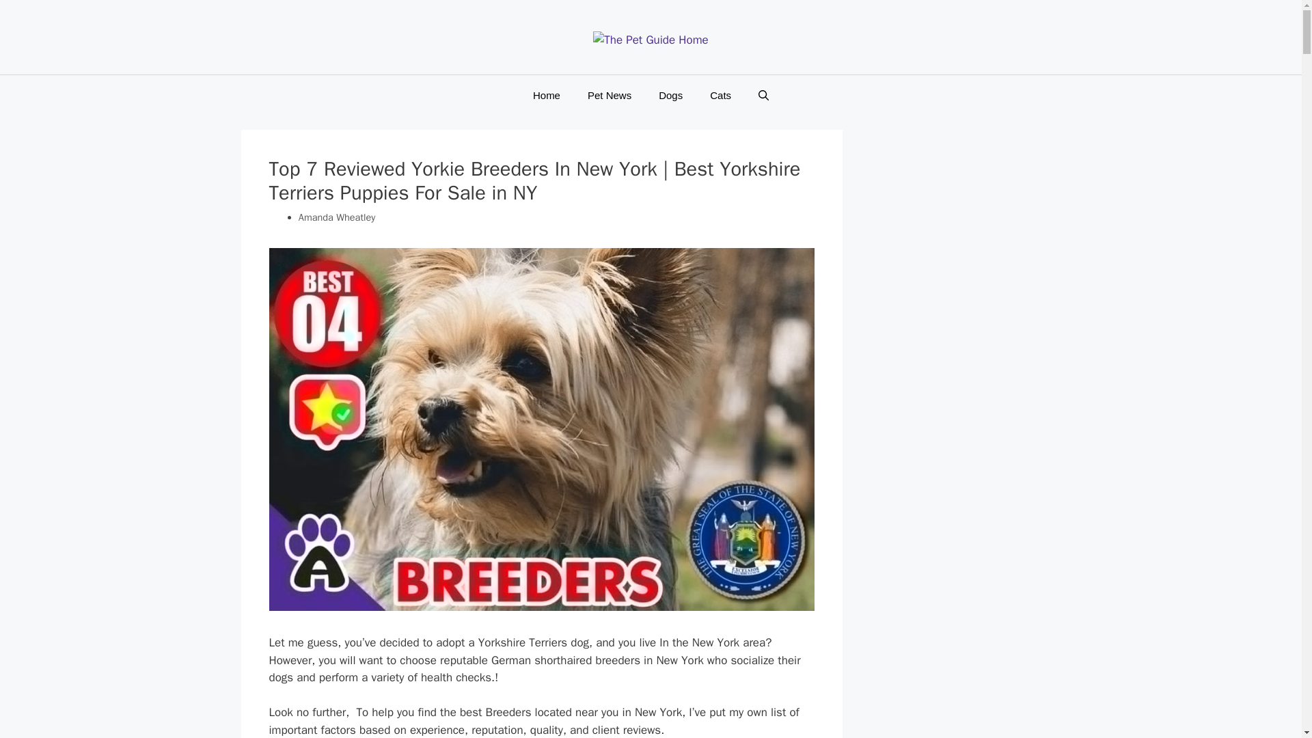 This screenshot has width=1312, height=738. I want to click on Pet News, so click(610, 96).